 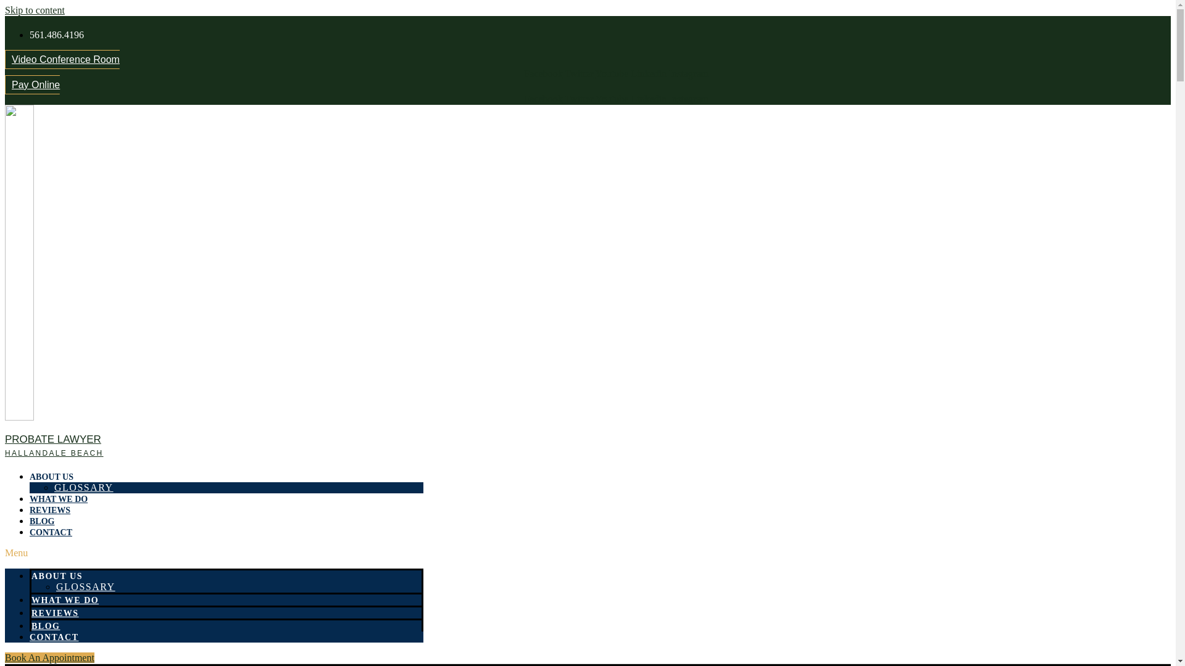 What do you see at coordinates (65, 599) in the screenshot?
I see `WHAT WE DO` at bounding box center [65, 599].